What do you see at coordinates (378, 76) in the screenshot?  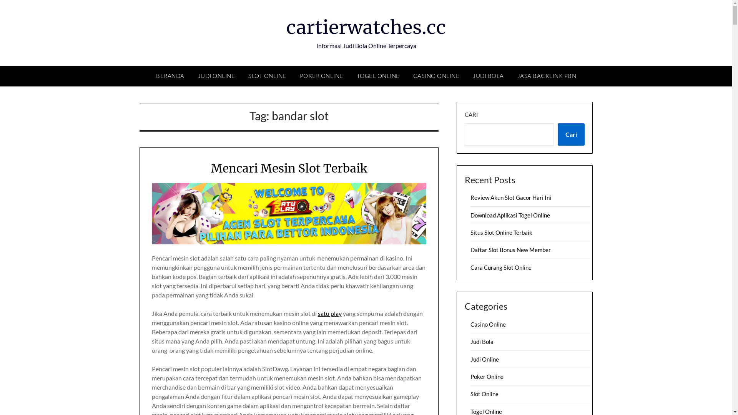 I see `TOGEL ONLINE` at bounding box center [378, 76].